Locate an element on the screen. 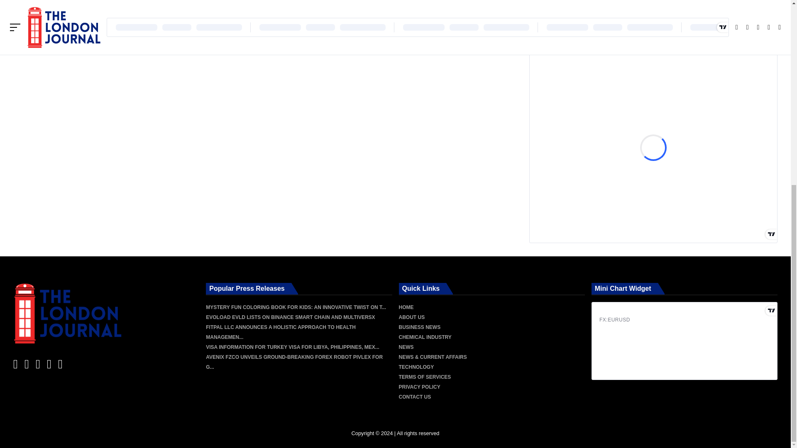 The height and width of the screenshot is (448, 797). Evoload EVLD Lists on Binance Smart Chain and MultiversX is located at coordinates (290, 317).